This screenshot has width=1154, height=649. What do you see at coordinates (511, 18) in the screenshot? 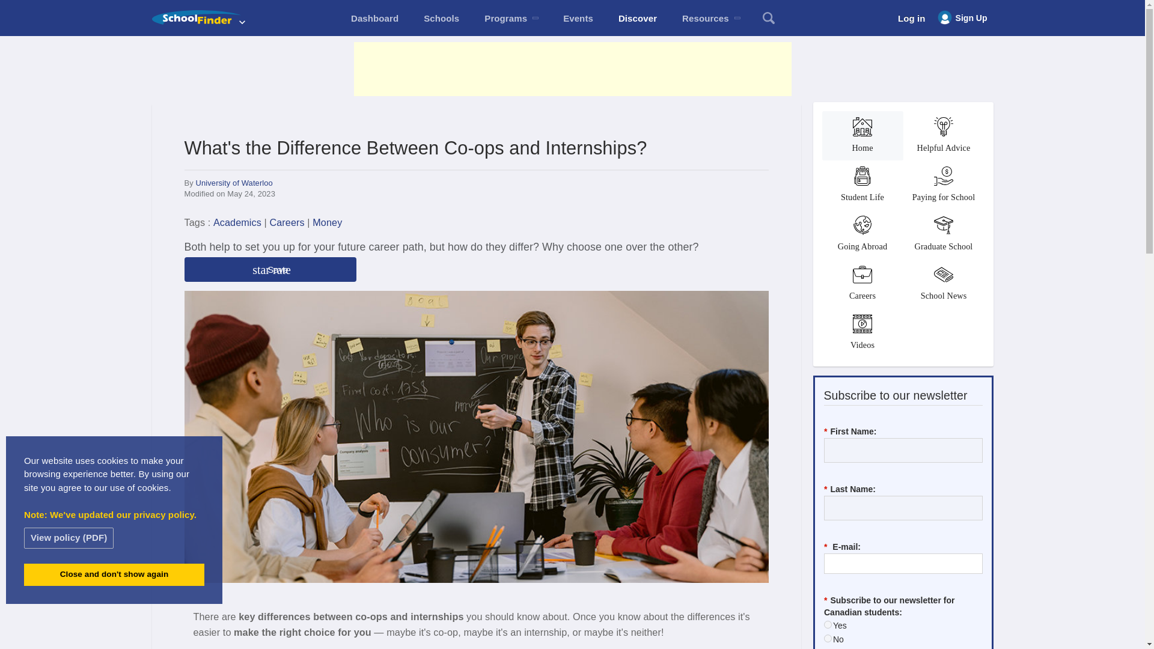
I see `Programs` at bounding box center [511, 18].